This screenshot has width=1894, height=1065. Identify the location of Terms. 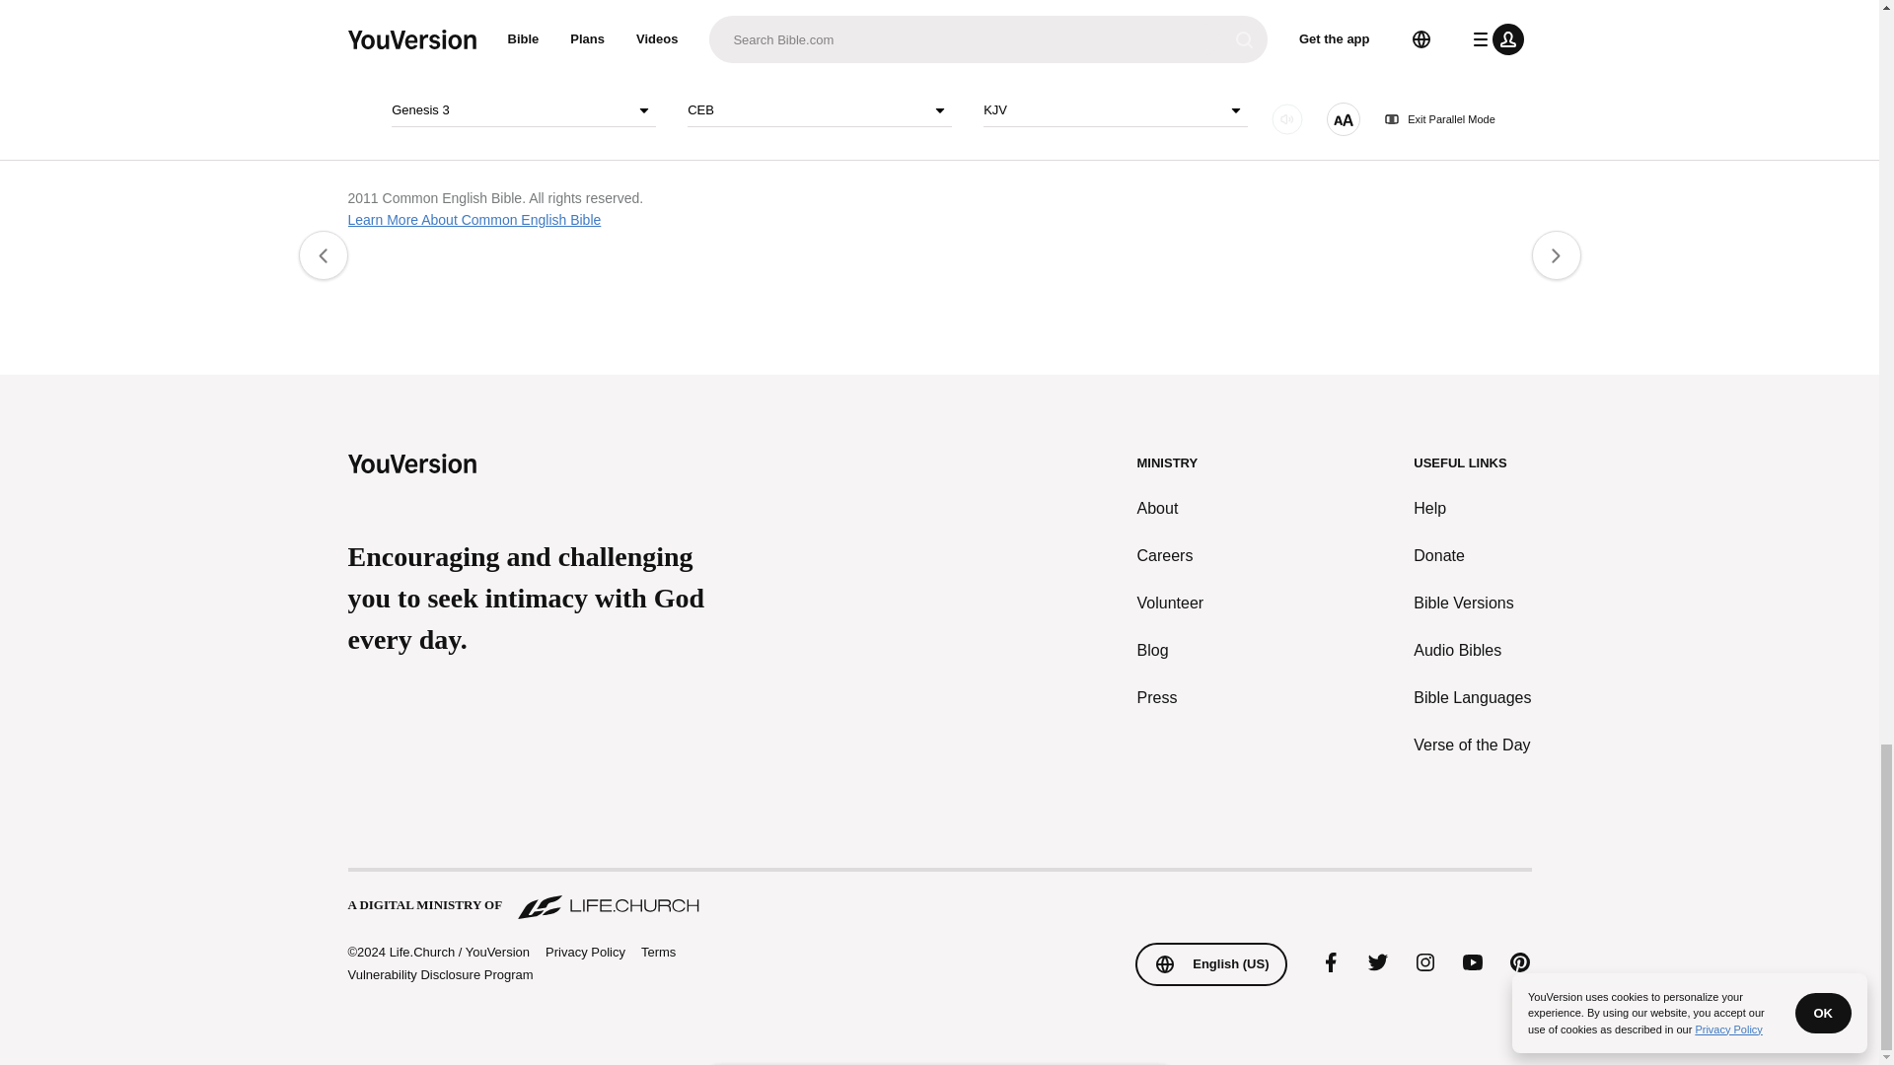
(659, 952).